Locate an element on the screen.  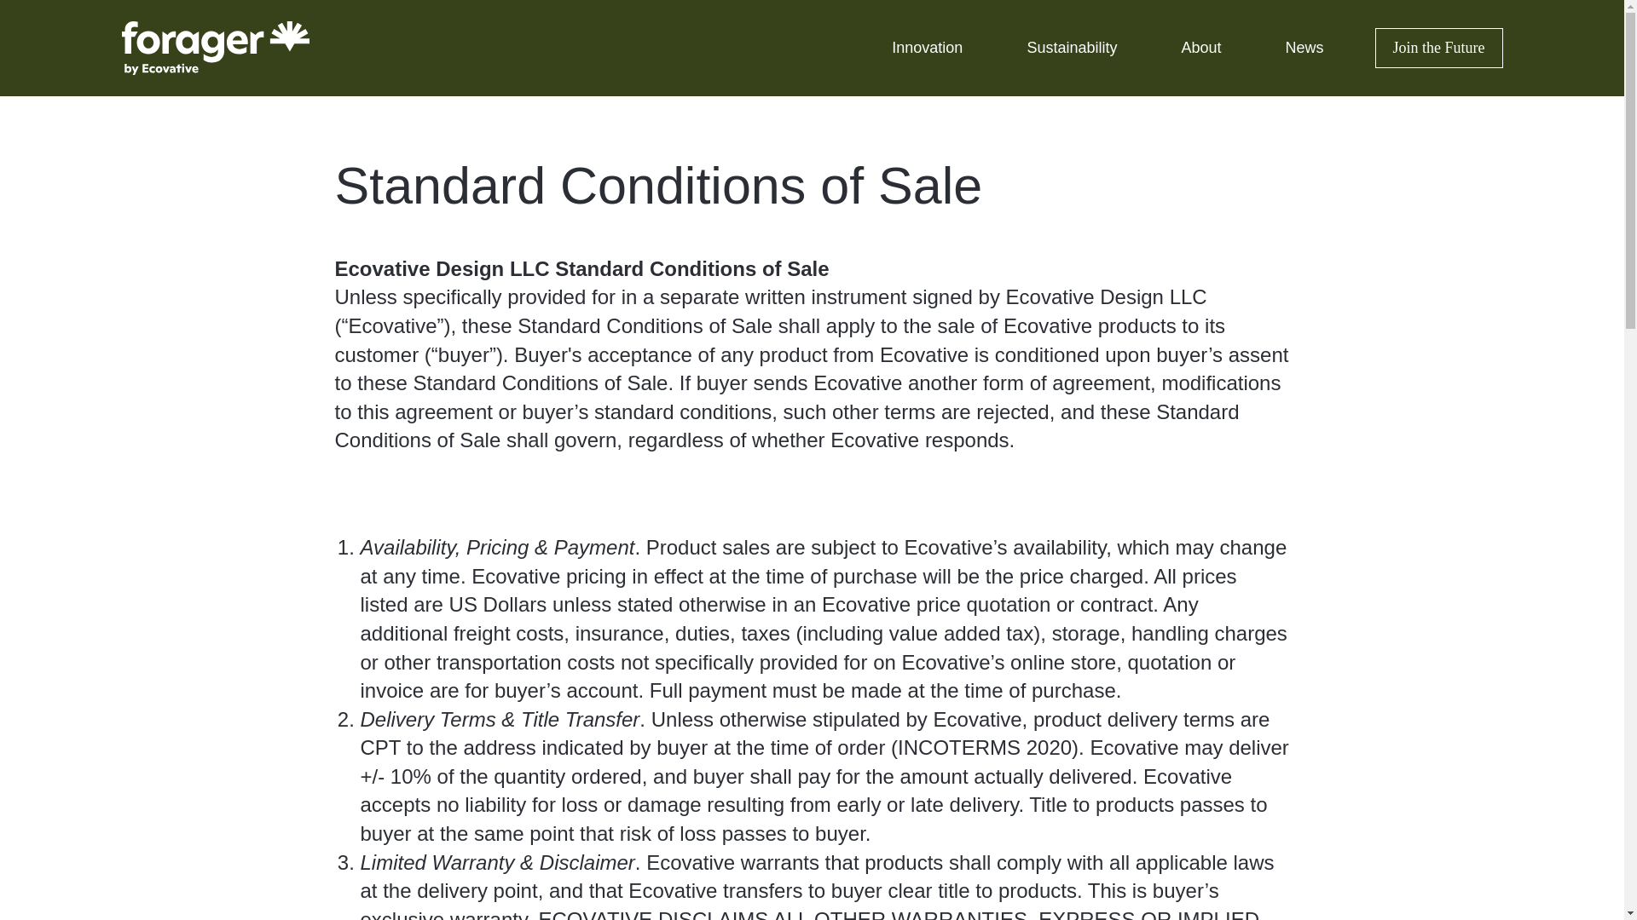
About is located at coordinates (1200, 48).